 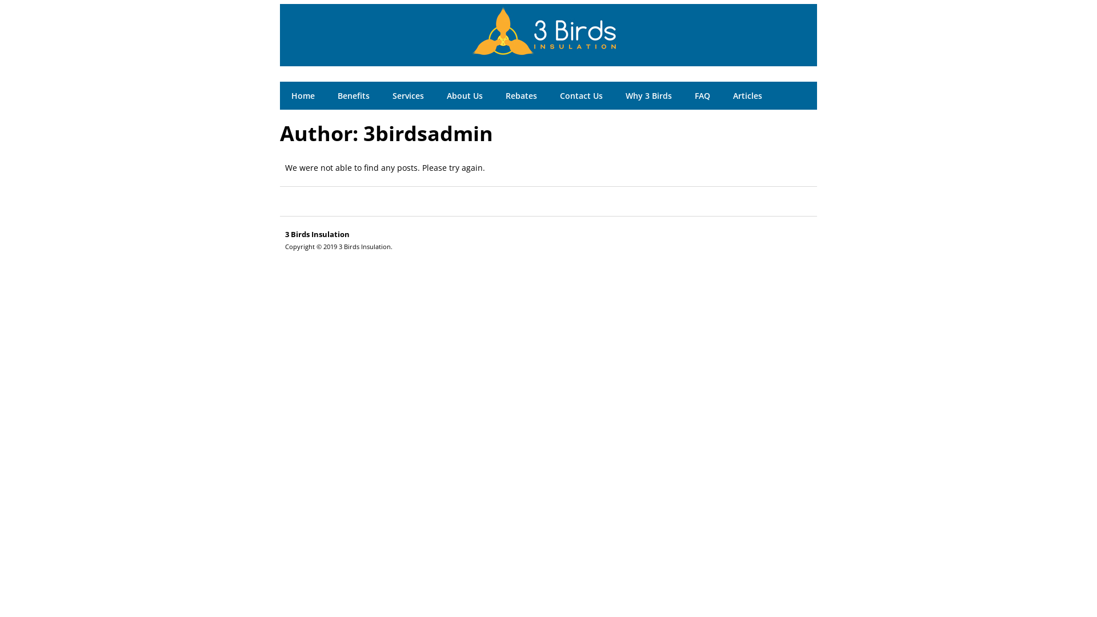 What do you see at coordinates (408, 95) in the screenshot?
I see `Services` at bounding box center [408, 95].